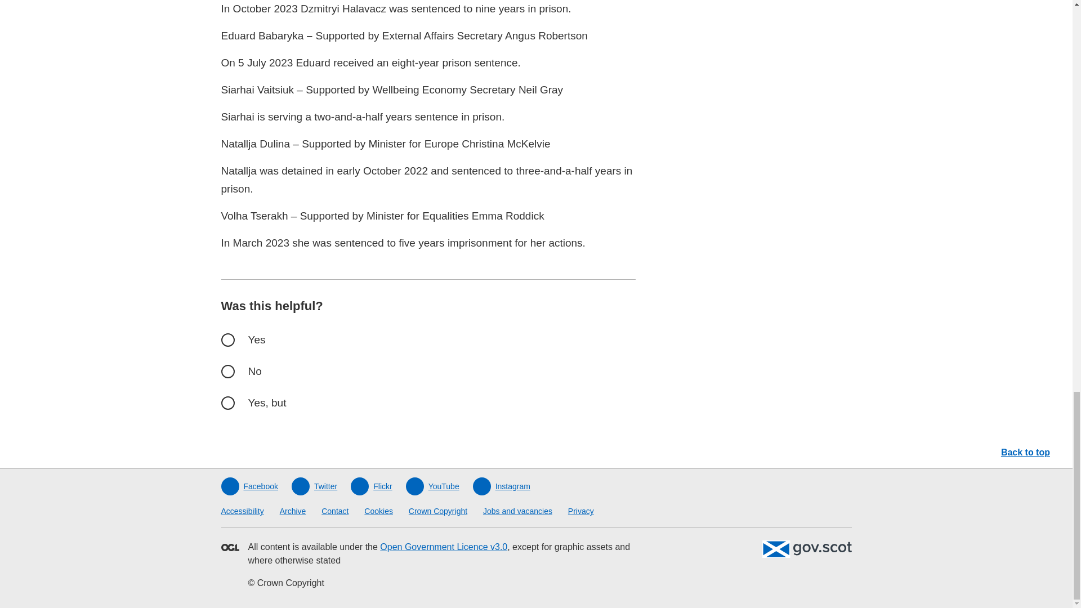 This screenshot has width=1081, height=608. What do you see at coordinates (242, 511) in the screenshot?
I see `Accessibility` at bounding box center [242, 511].